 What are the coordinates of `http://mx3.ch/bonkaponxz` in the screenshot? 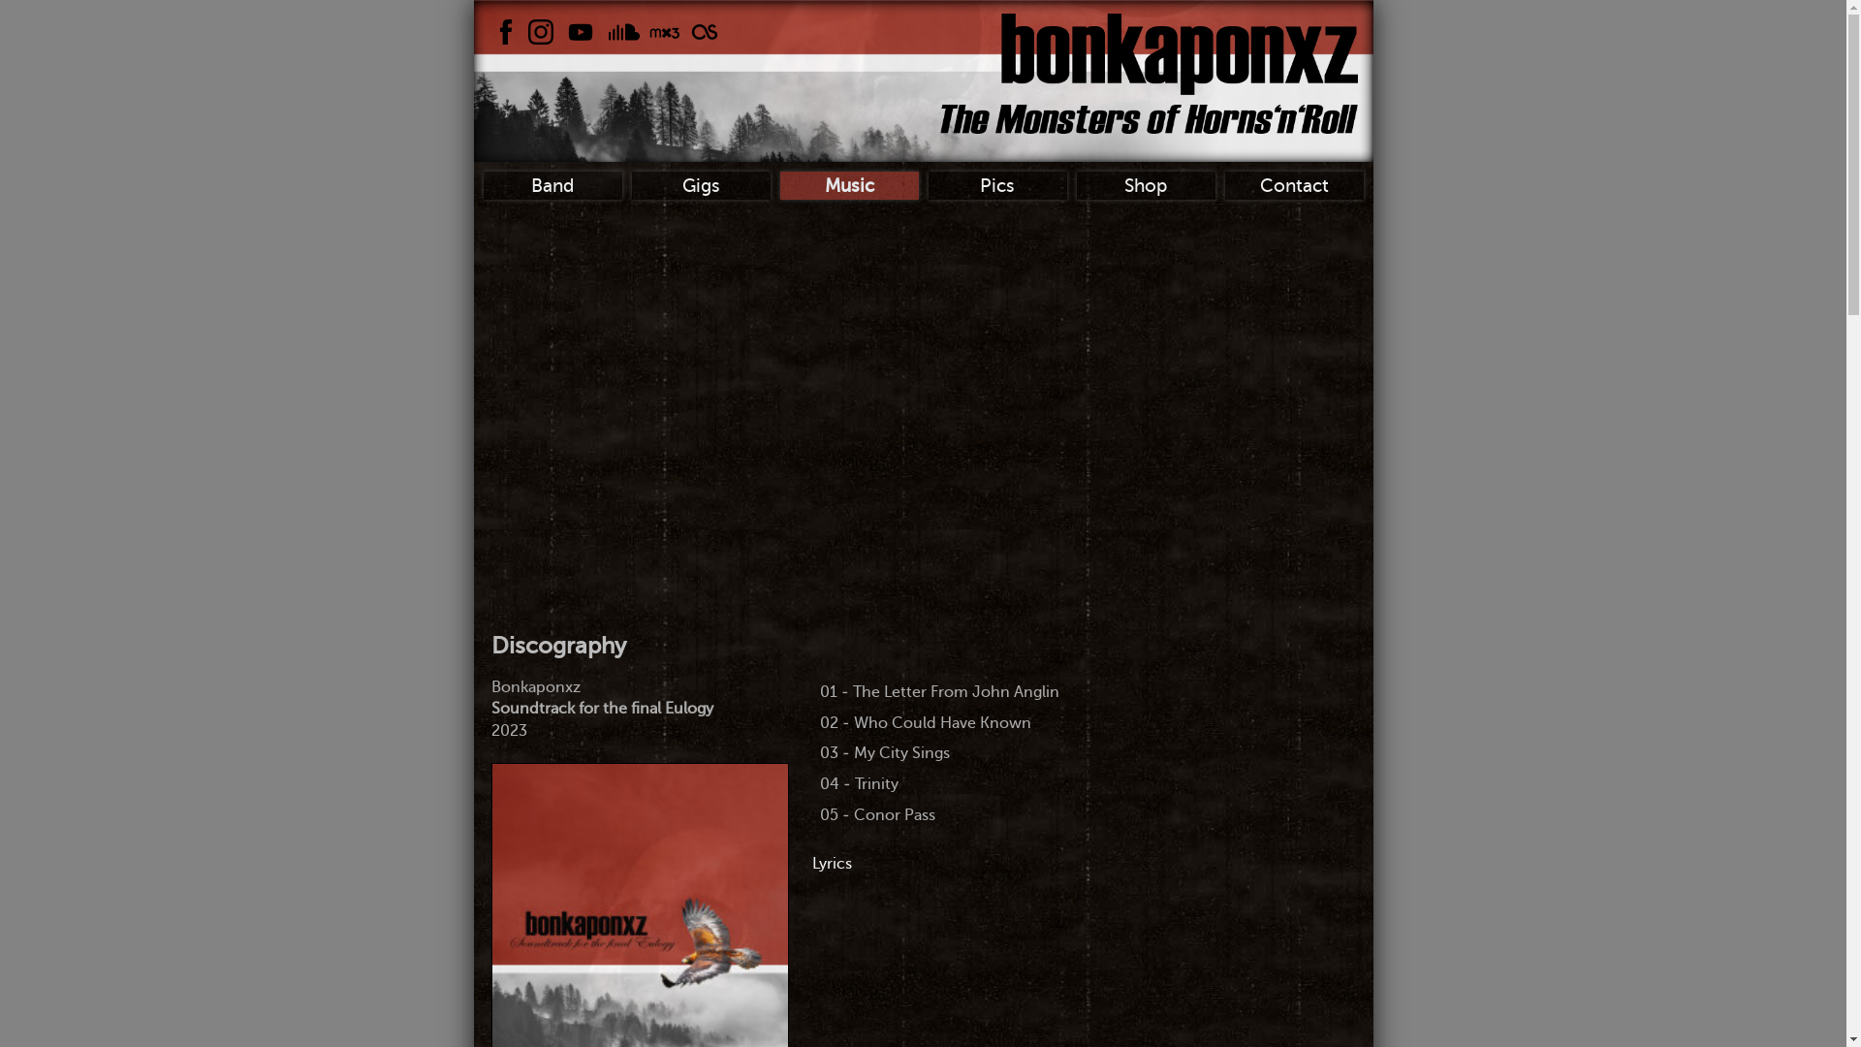 It's located at (665, 32).